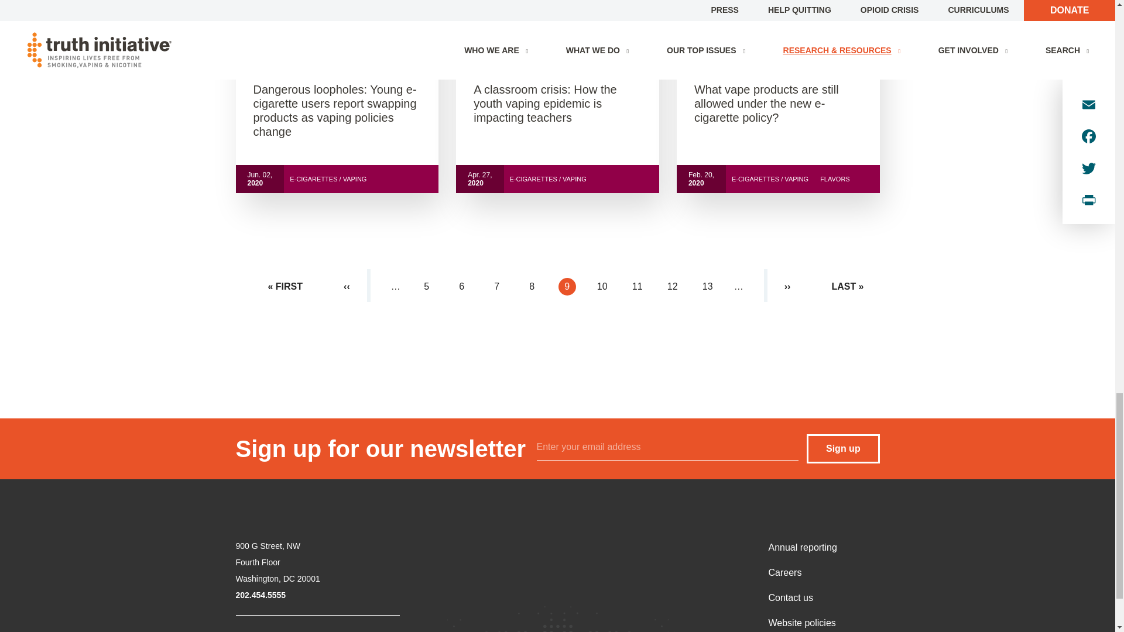 The image size is (1124, 632). I want to click on Go to page 5, so click(427, 287).